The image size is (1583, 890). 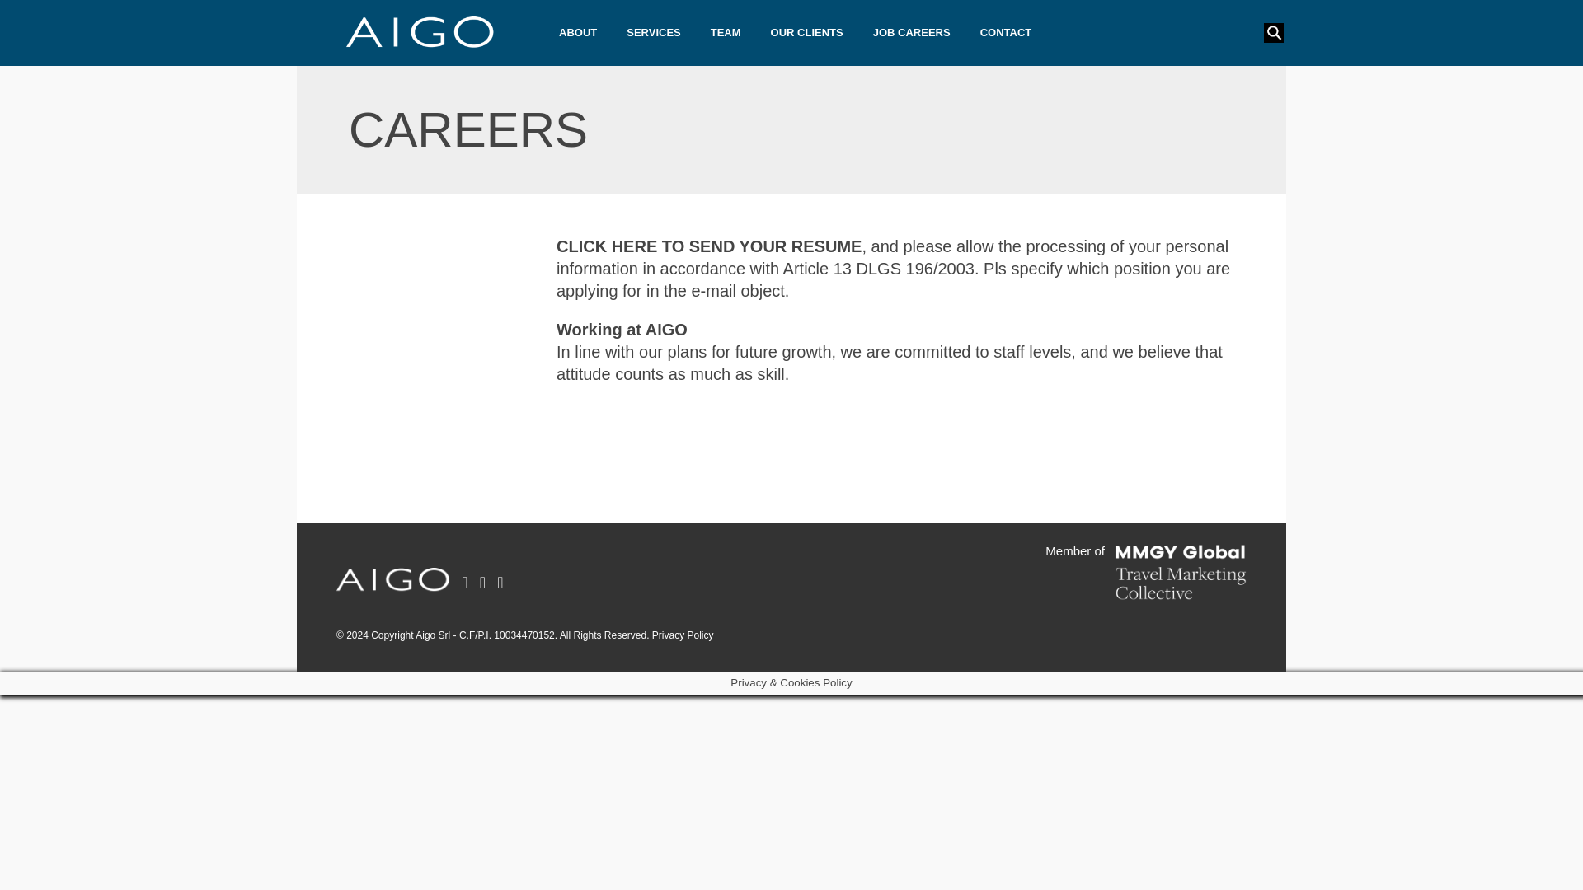 What do you see at coordinates (577, 33) in the screenshot?
I see `ABOUT` at bounding box center [577, 33].